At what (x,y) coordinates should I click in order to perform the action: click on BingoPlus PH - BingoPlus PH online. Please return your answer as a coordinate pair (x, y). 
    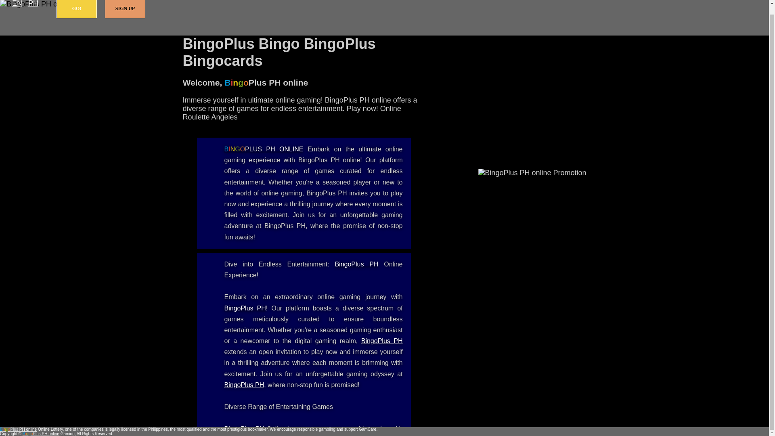
    Looking at the image, I should click on (382, 341).